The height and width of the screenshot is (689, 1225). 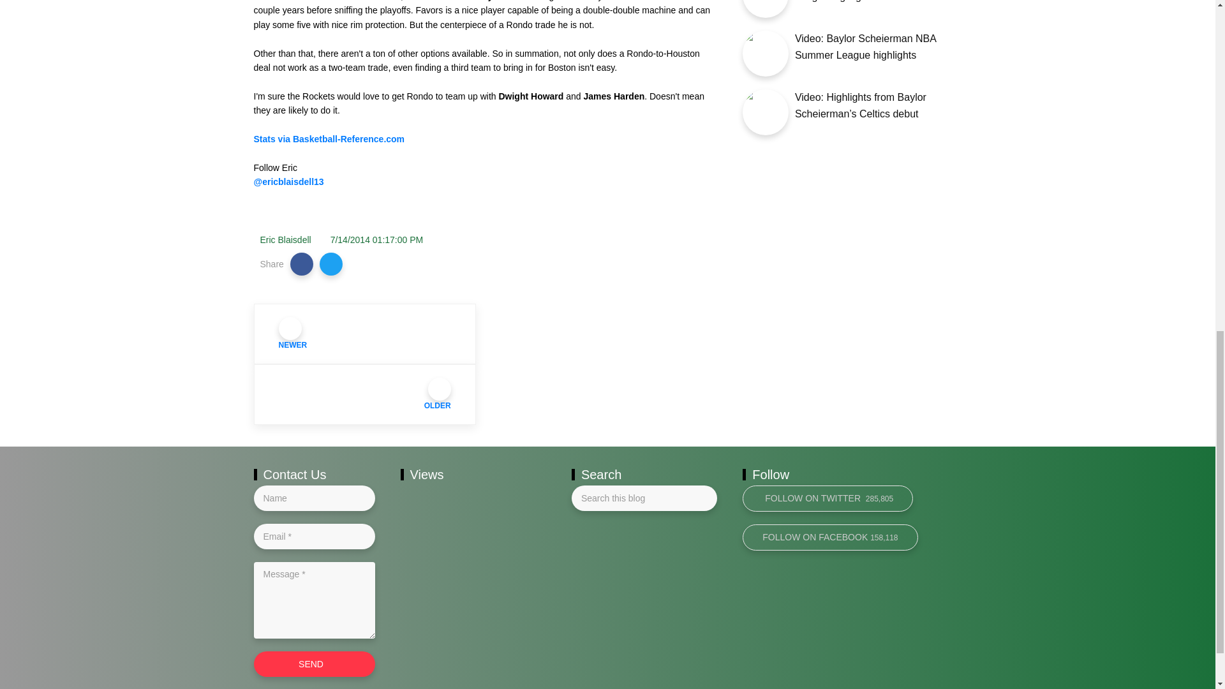 I want to click on NEWER, so click(x=365, y=334).